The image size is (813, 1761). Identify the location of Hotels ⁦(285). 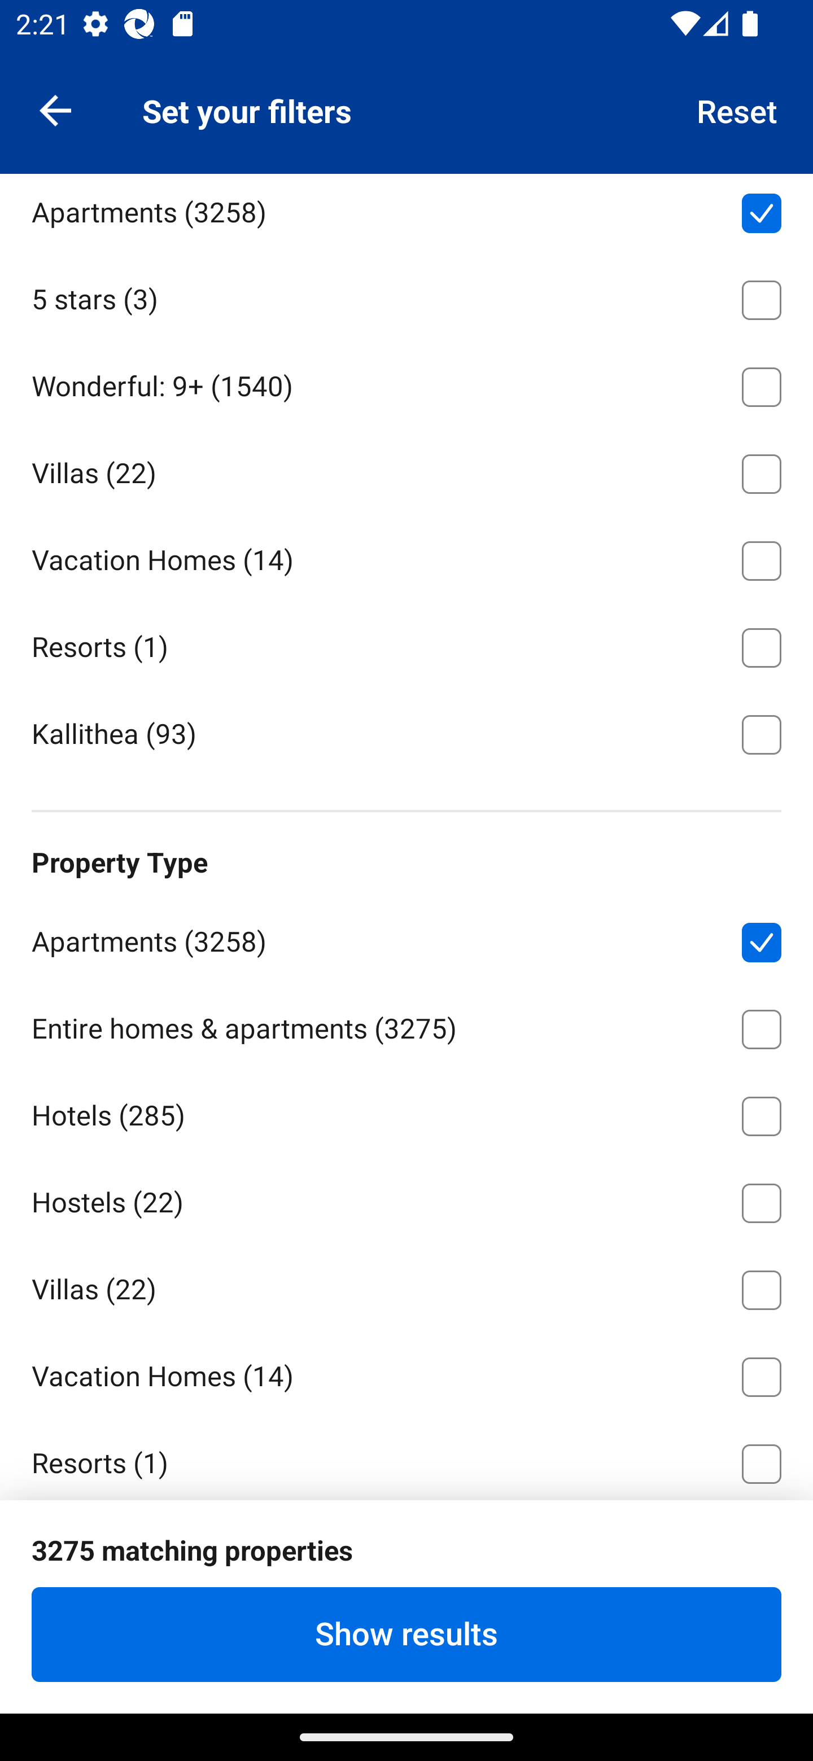
(406, 122).